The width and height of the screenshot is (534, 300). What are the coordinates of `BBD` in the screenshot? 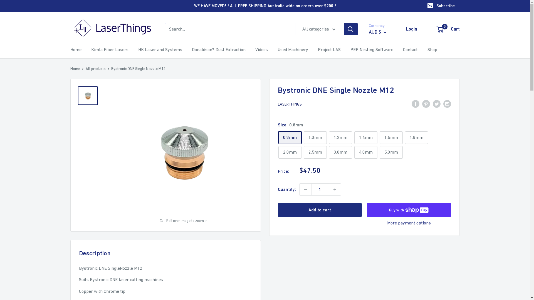 It's located at (85, 17).